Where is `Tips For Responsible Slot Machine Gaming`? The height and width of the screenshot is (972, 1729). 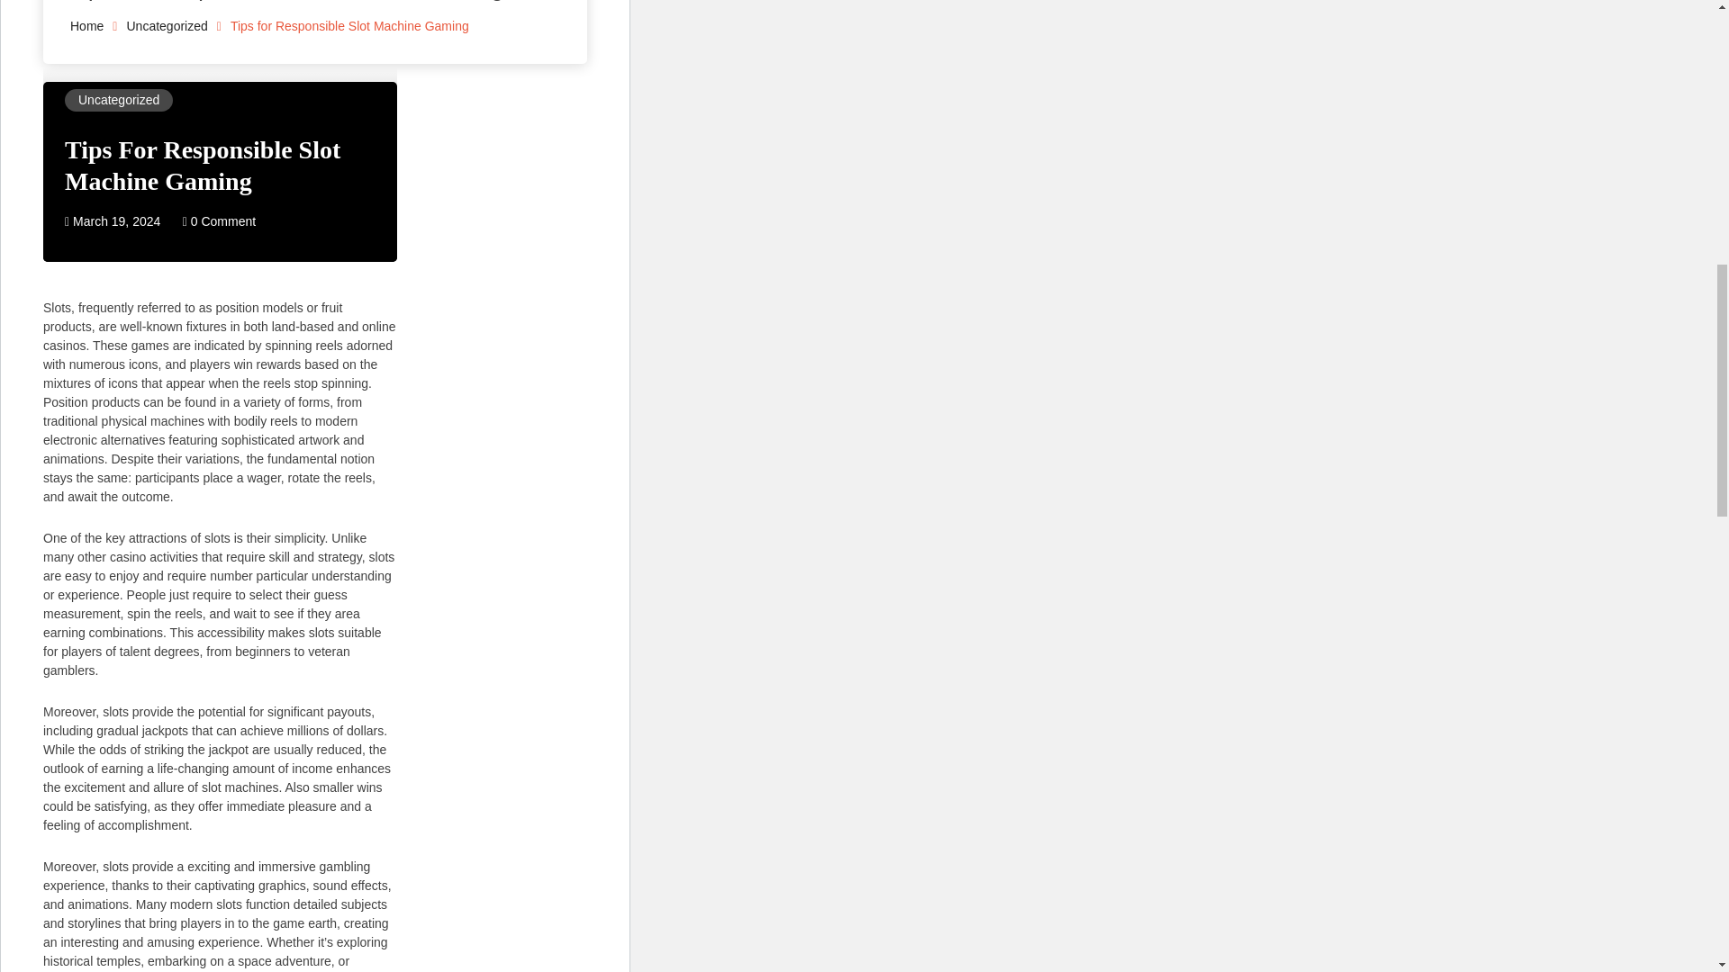
Tips For Responsible Slot Machine Gaming is located at coordinates (203, 165).